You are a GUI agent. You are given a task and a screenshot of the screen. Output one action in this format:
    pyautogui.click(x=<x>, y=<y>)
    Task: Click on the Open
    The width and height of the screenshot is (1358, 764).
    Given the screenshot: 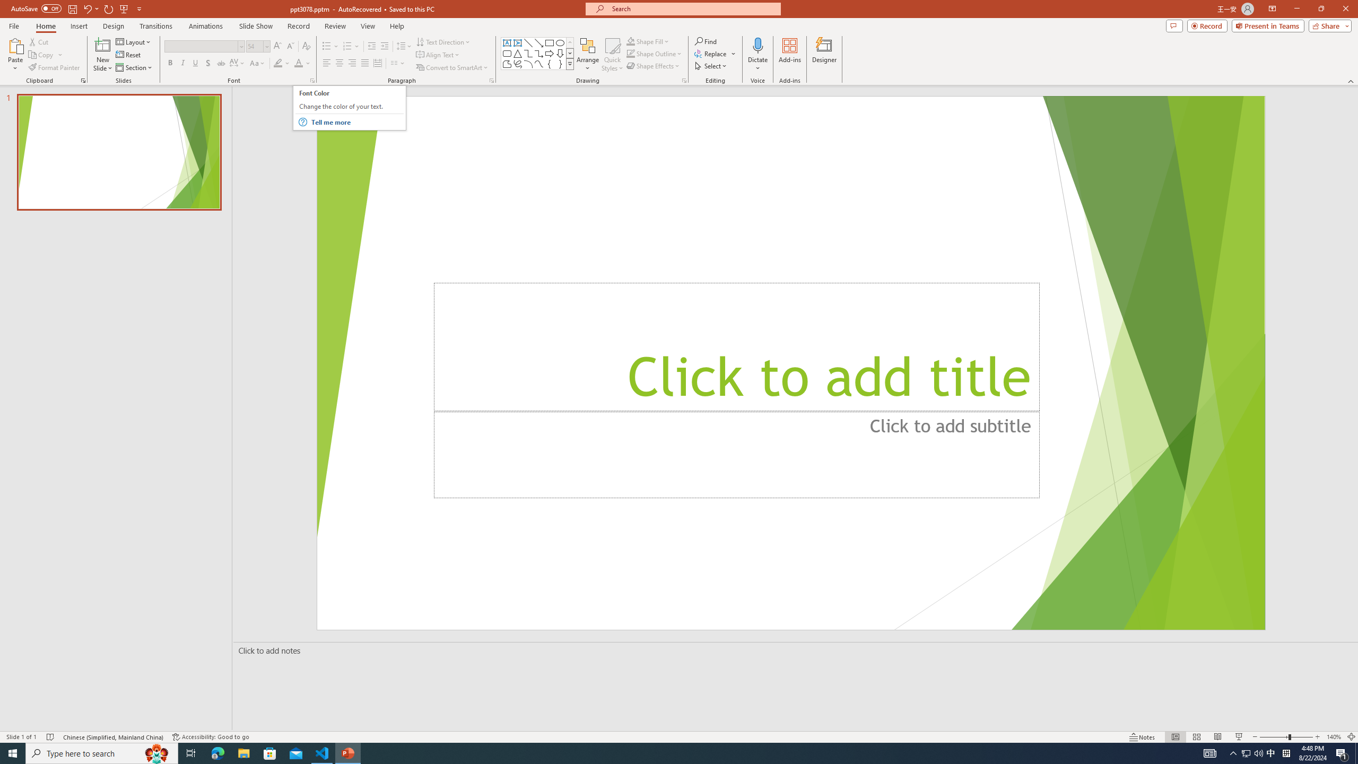 What is the action you would take?
    pyautogui.click(x=266, y=46)
    